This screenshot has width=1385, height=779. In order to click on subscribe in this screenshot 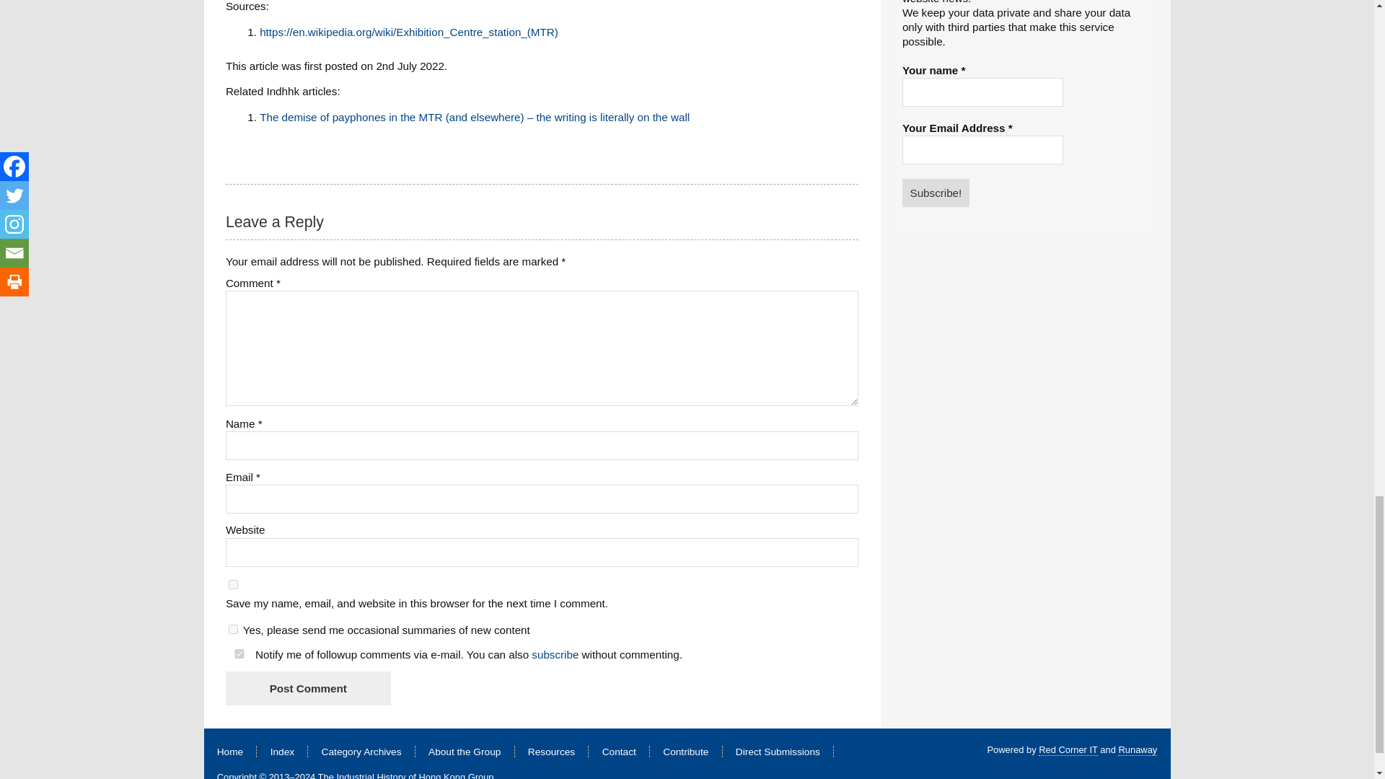, I will do `click(555, 653)`.